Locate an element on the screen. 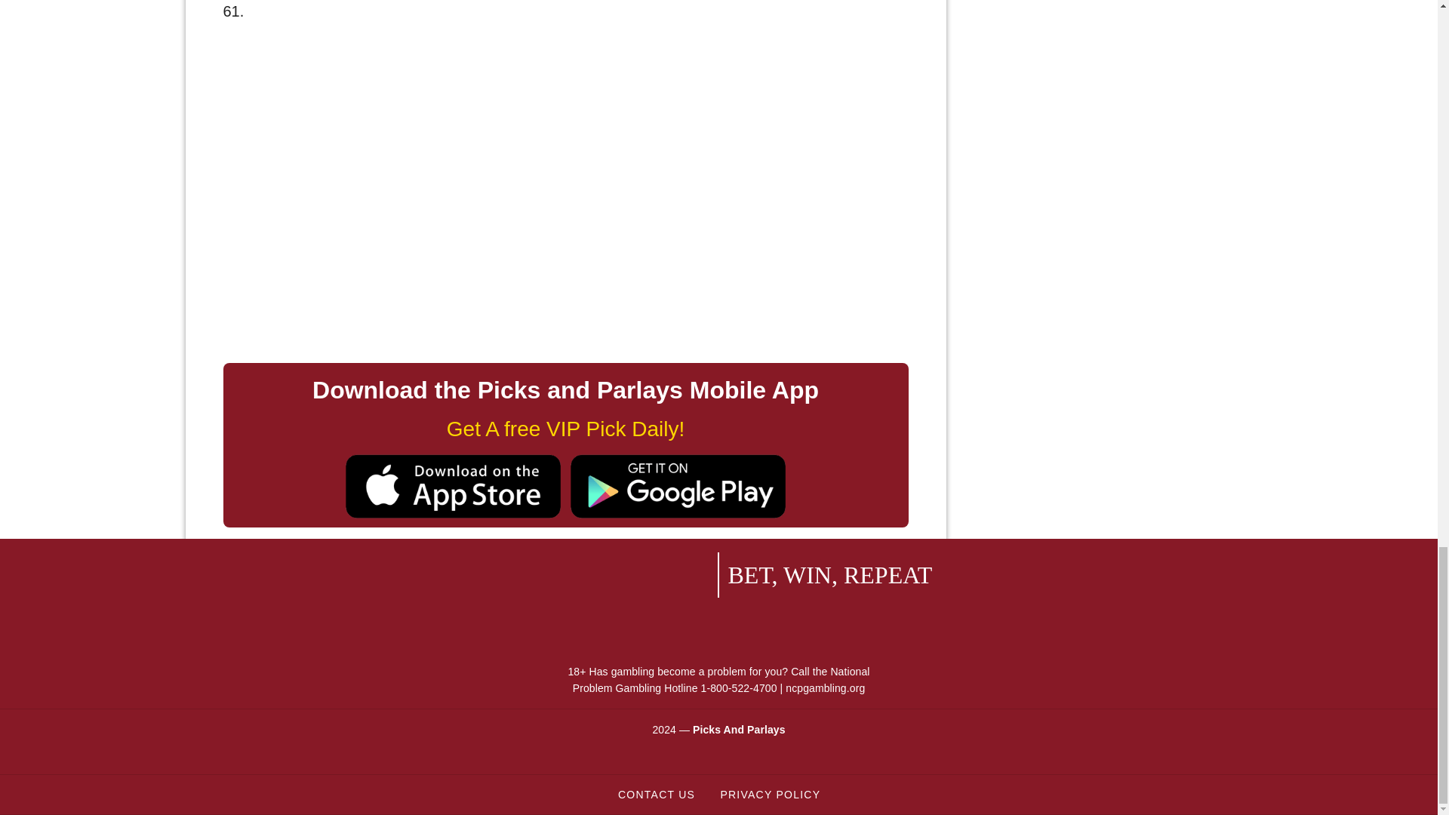  CONTACT US is located at coordinates (656, 794).